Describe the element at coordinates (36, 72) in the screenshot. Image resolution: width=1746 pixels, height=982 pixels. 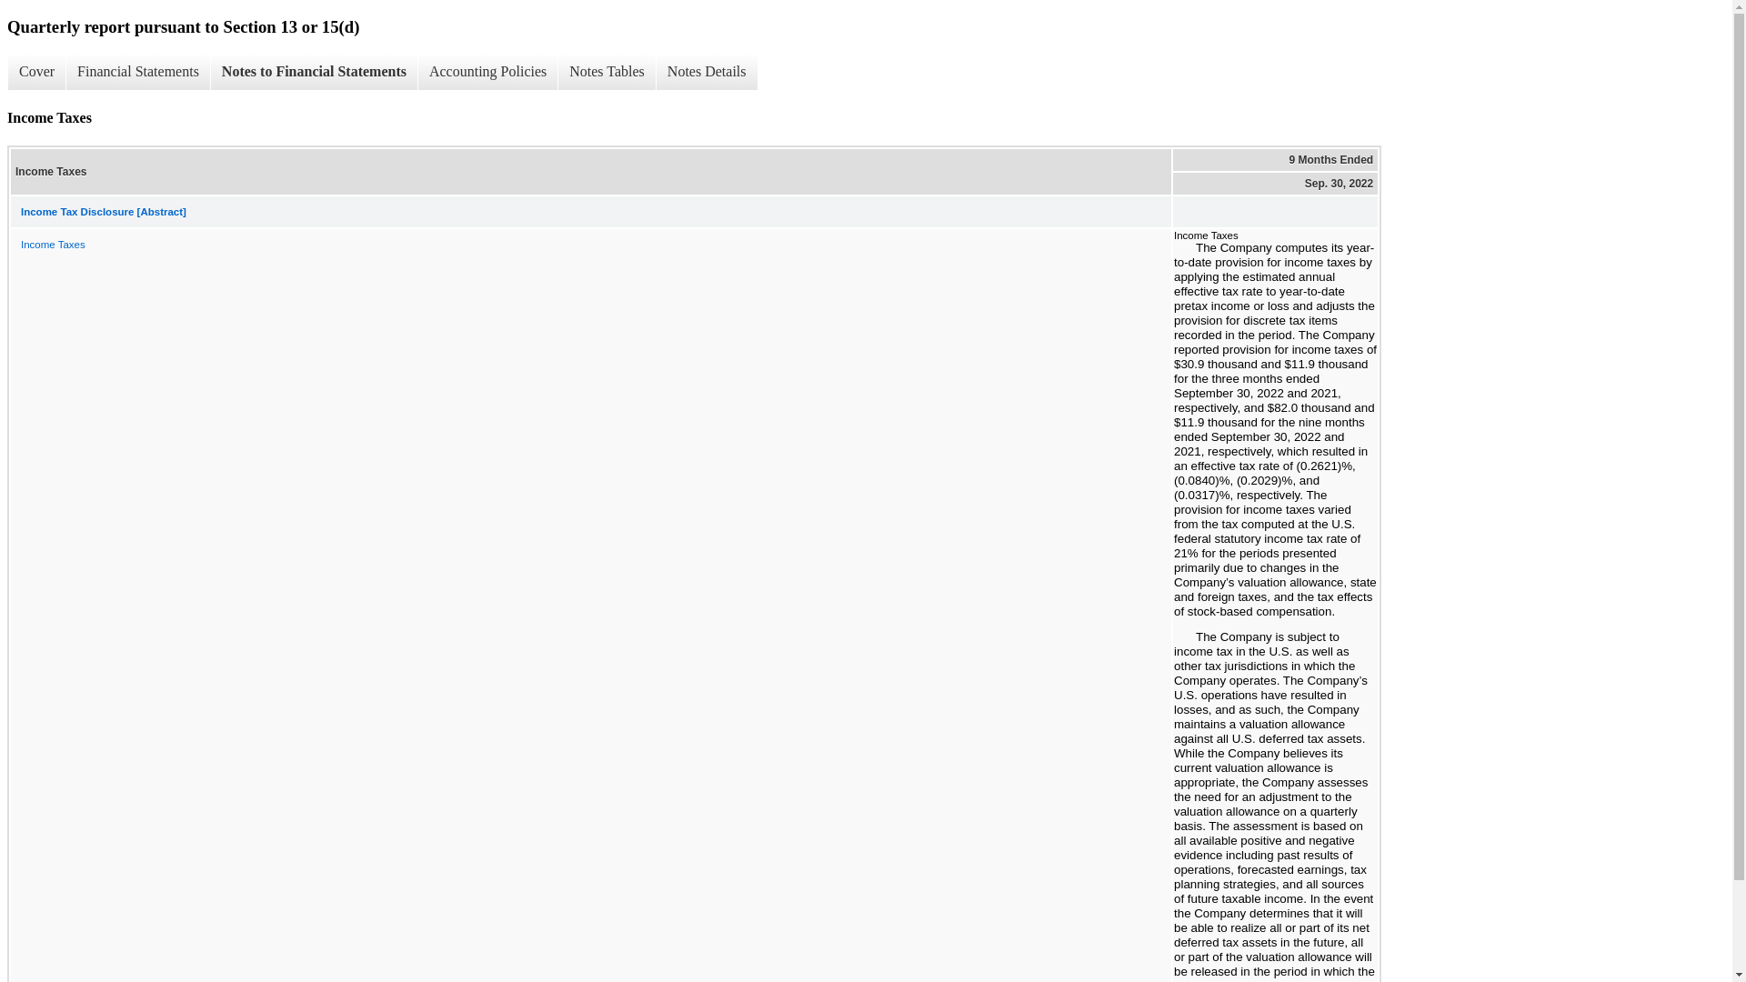
I see `Cover` at that location.